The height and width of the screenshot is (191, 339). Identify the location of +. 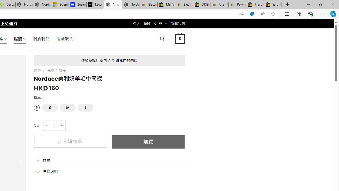
(62, 125).